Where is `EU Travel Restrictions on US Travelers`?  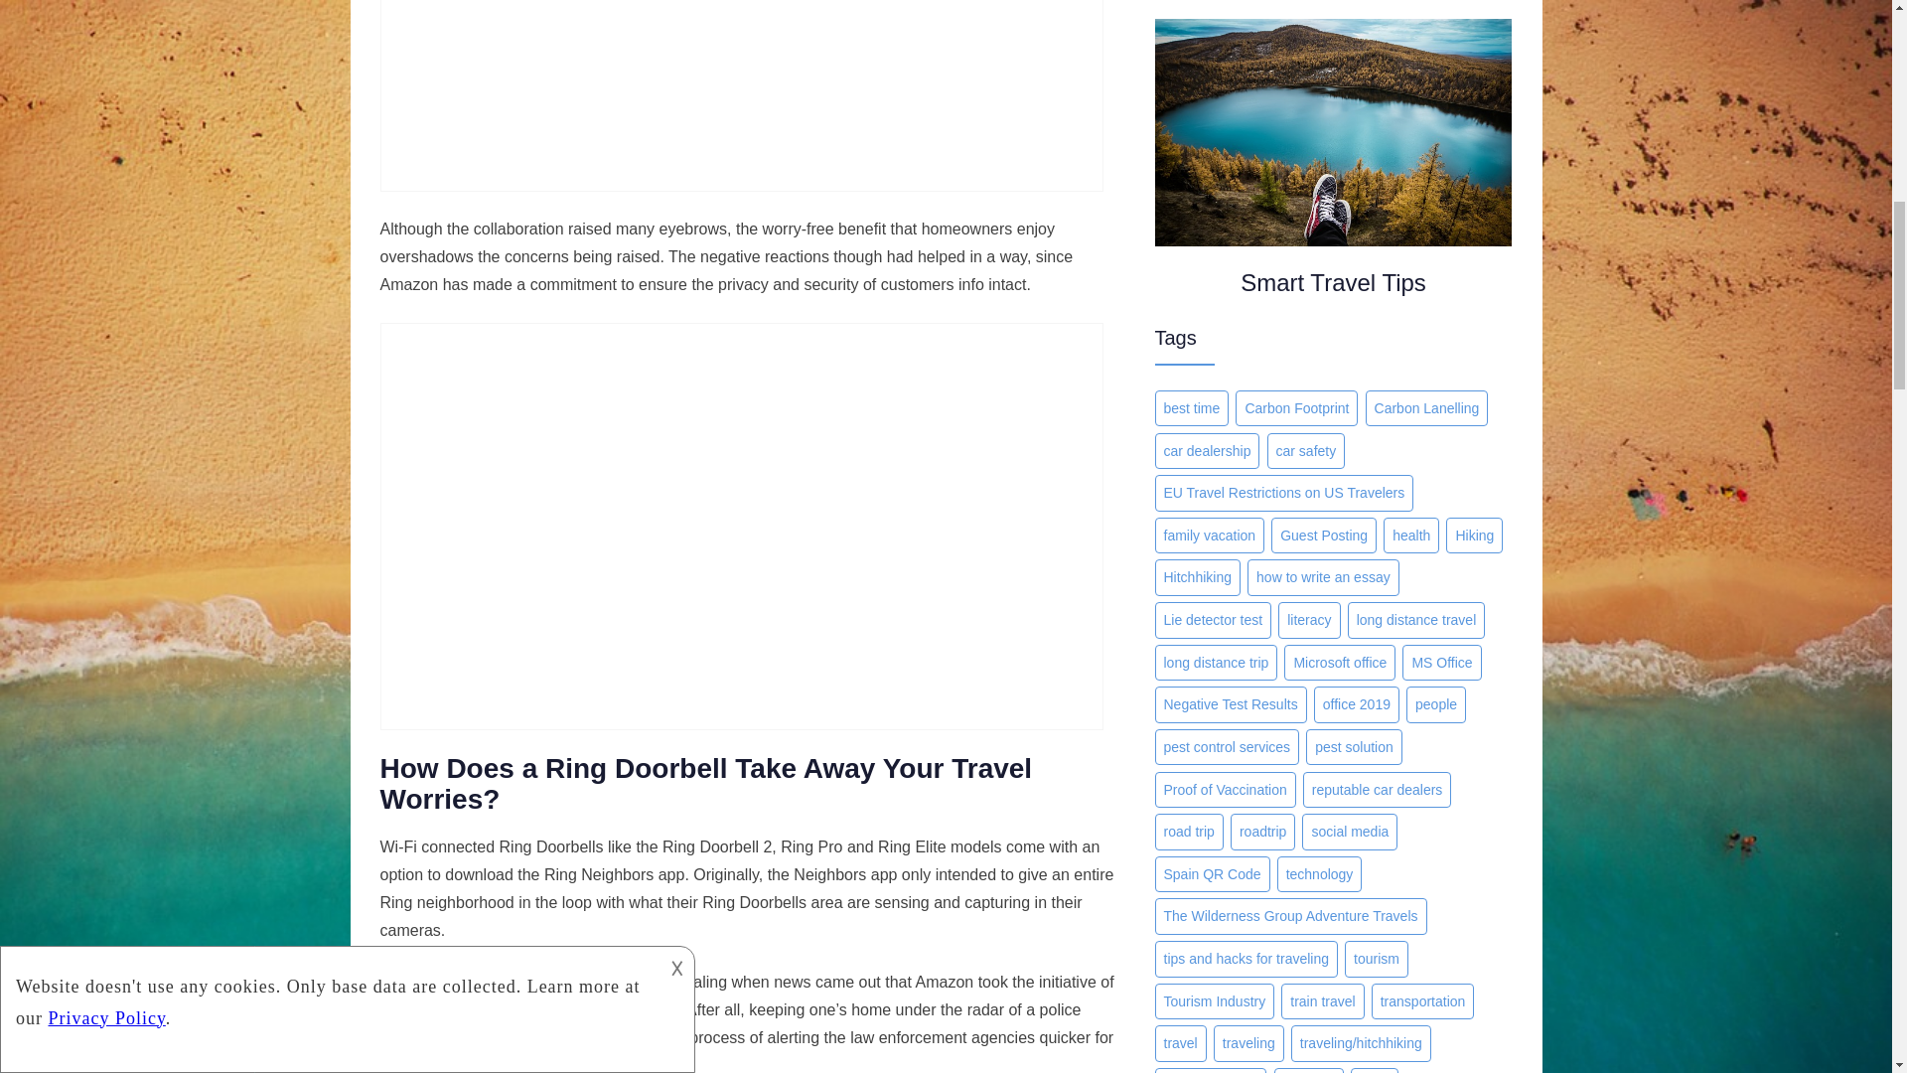
EU Travel Restrictions on US Travelers is located at coordinates (1283, 493).